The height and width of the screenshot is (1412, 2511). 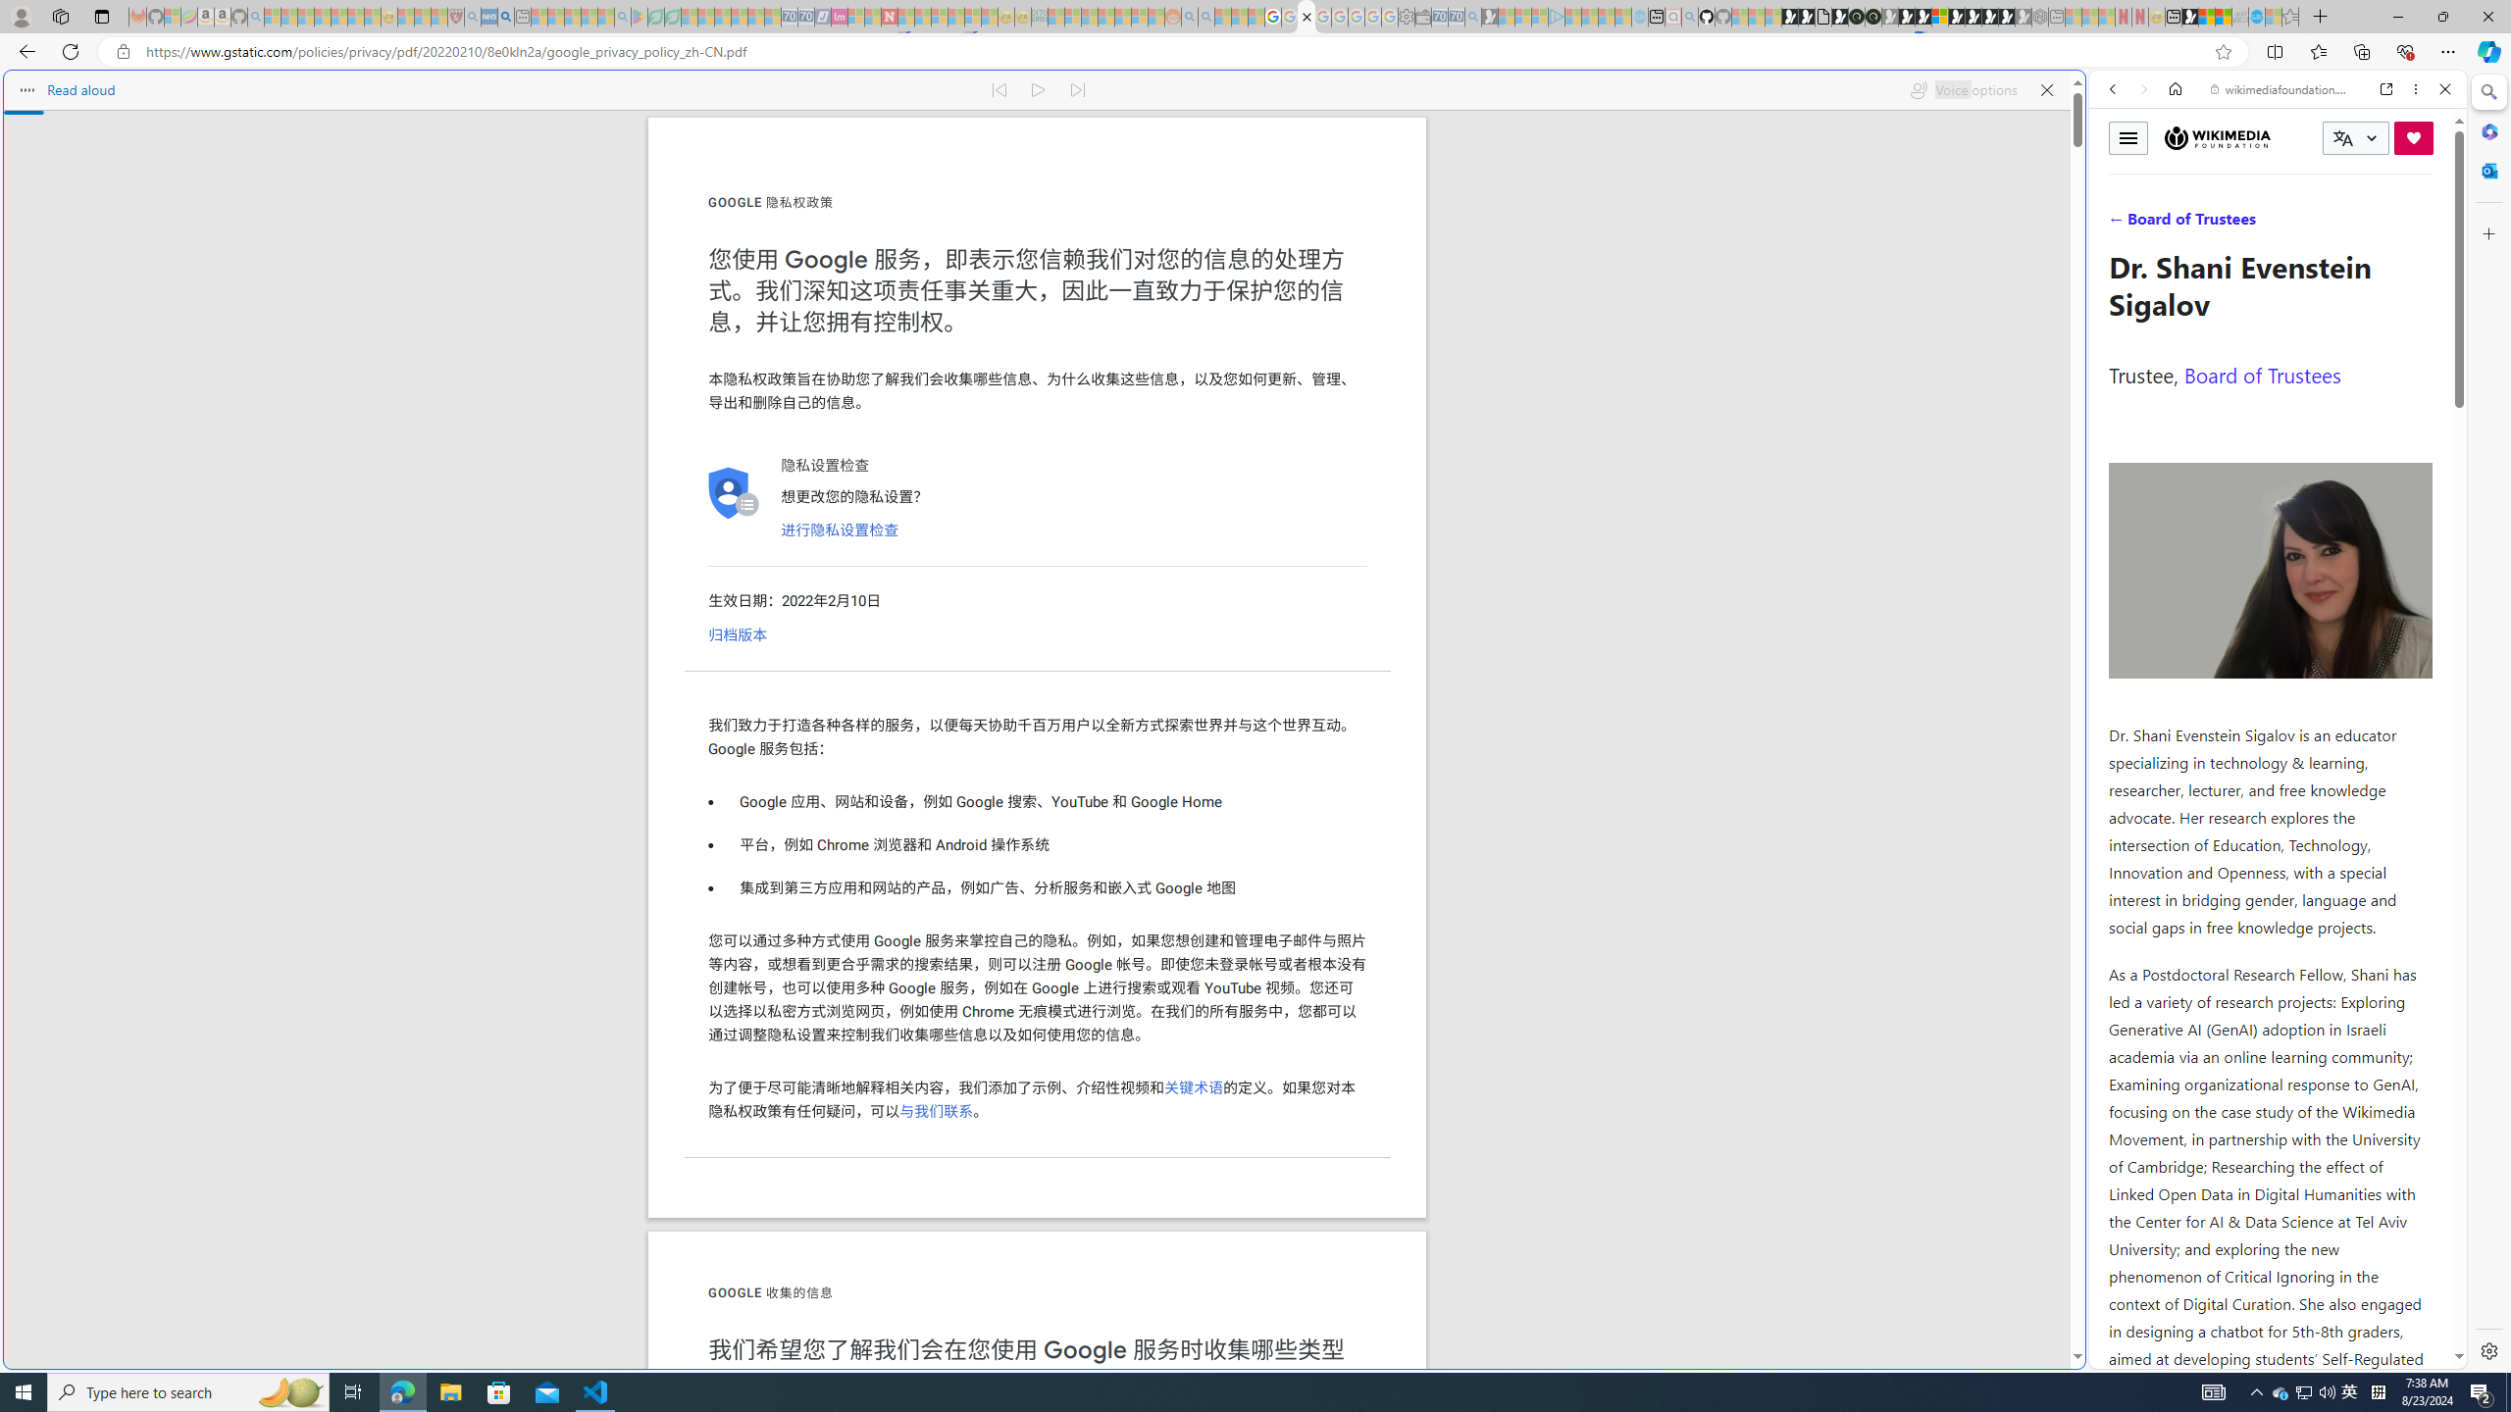 What do you see at coordinates (906, 17) in the screenshot?
I see `Trusted Community Engagement and Contributions | Guidelines` at bounding box center [906, 17].